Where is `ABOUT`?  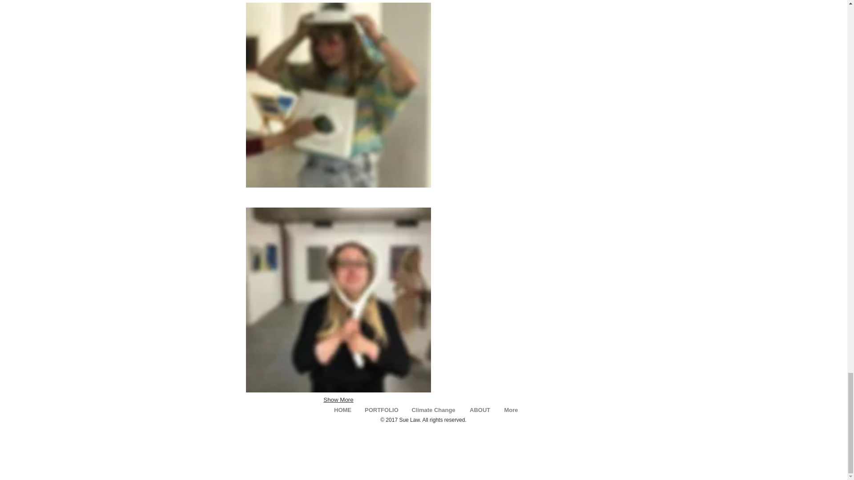 ABOUT is located at coordinates (479, 409).